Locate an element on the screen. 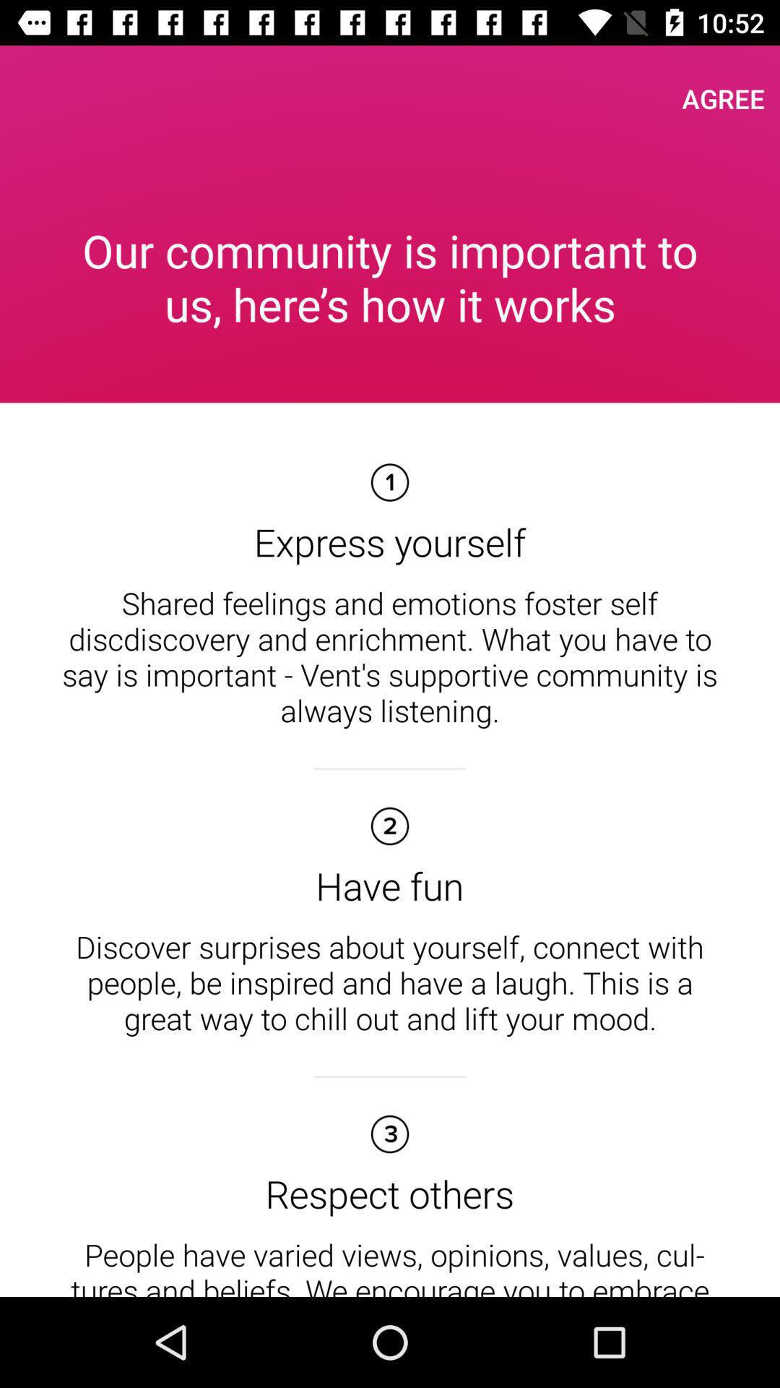 This screenshot has width=780, height=1388. select the agree item is located at coordinates (724, 98).